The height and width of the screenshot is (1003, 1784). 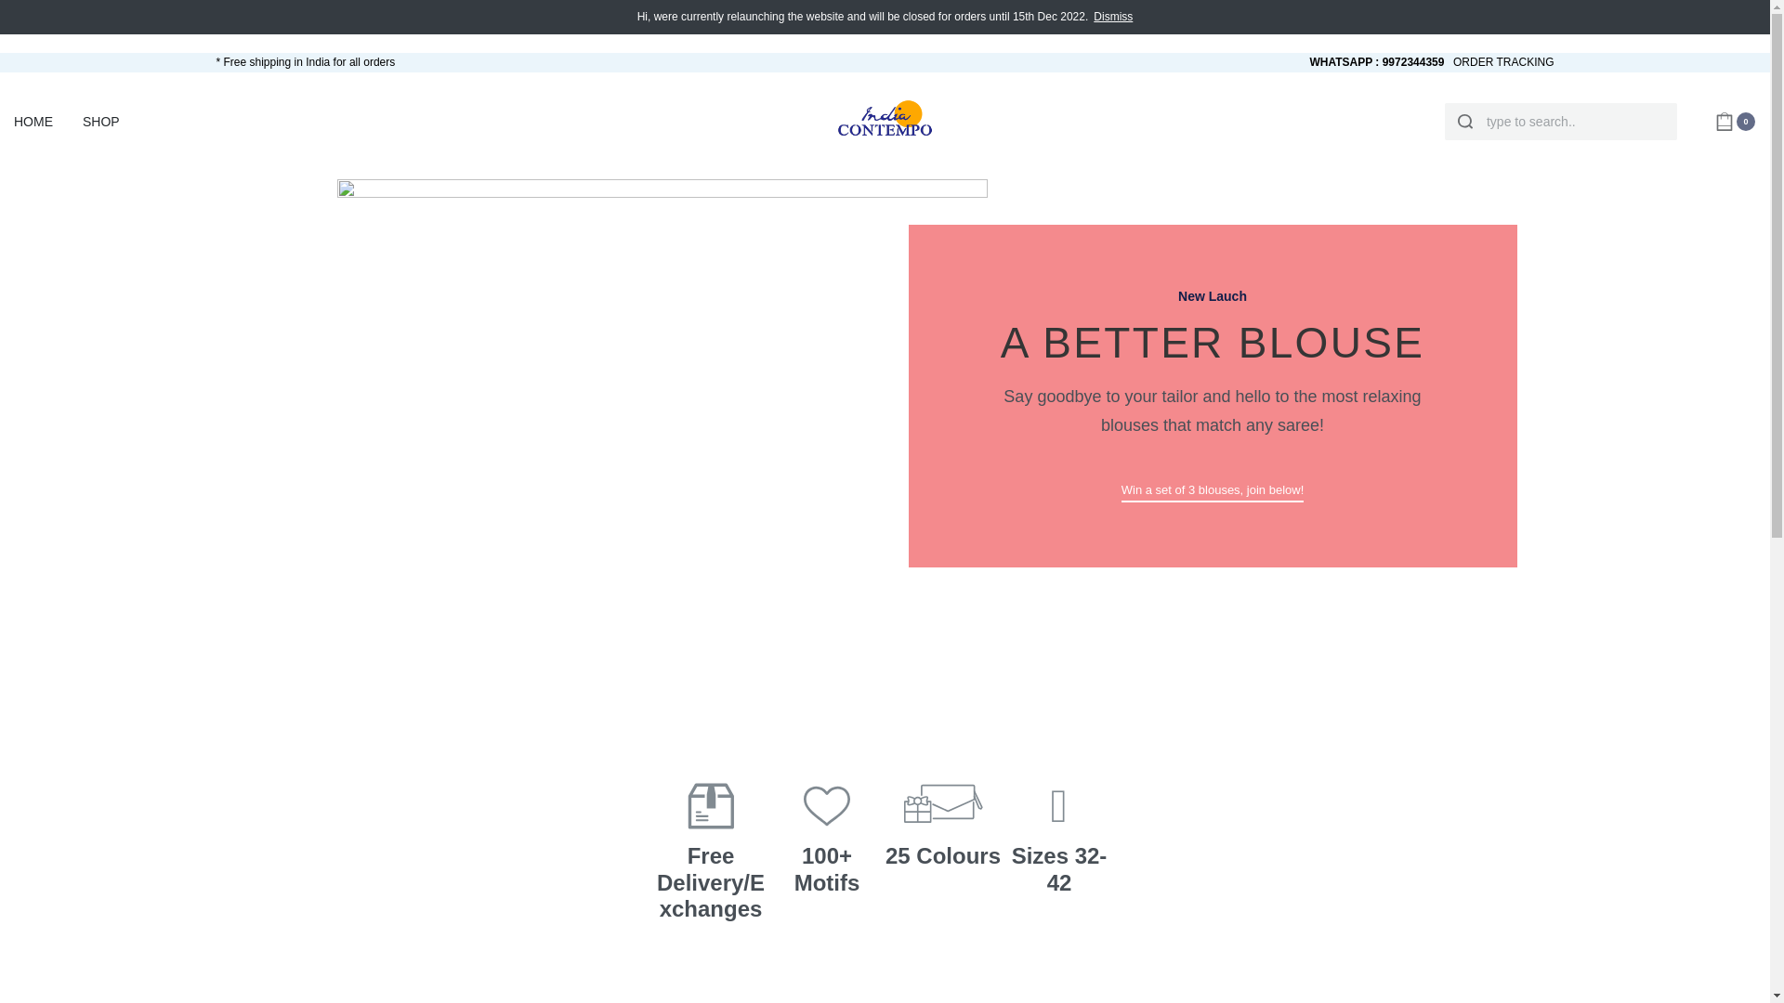 I want to click on Dismiss, so click(x=1113, y=17).